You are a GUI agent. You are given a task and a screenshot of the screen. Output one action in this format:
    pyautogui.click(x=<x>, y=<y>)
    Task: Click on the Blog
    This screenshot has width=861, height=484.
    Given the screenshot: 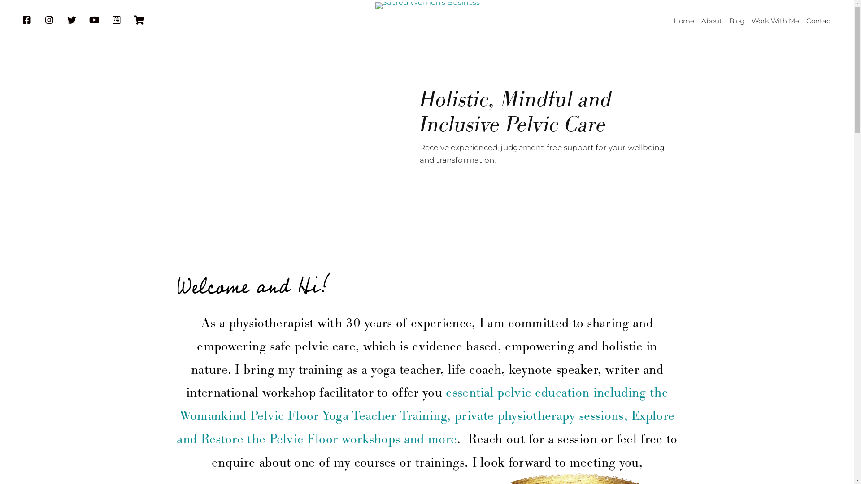 What is the action you would take?
    pyautogui.click(x=737, y=22)
    